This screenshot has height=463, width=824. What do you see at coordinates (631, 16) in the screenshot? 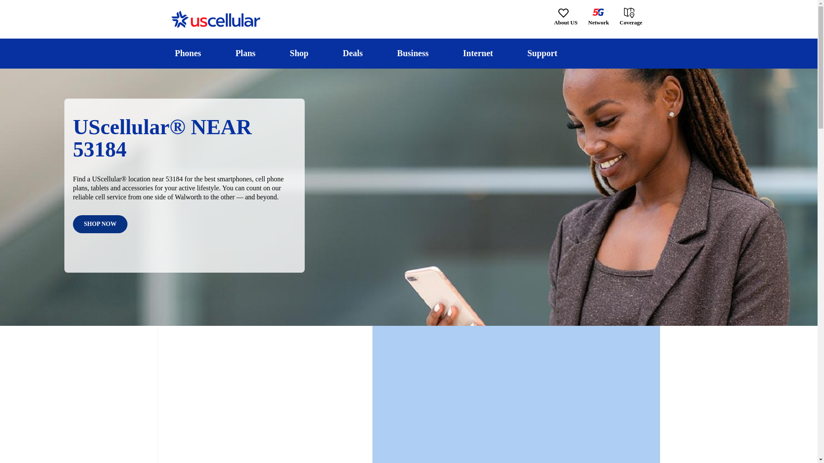
I see `Coverage` at bounding box center [631, 16].